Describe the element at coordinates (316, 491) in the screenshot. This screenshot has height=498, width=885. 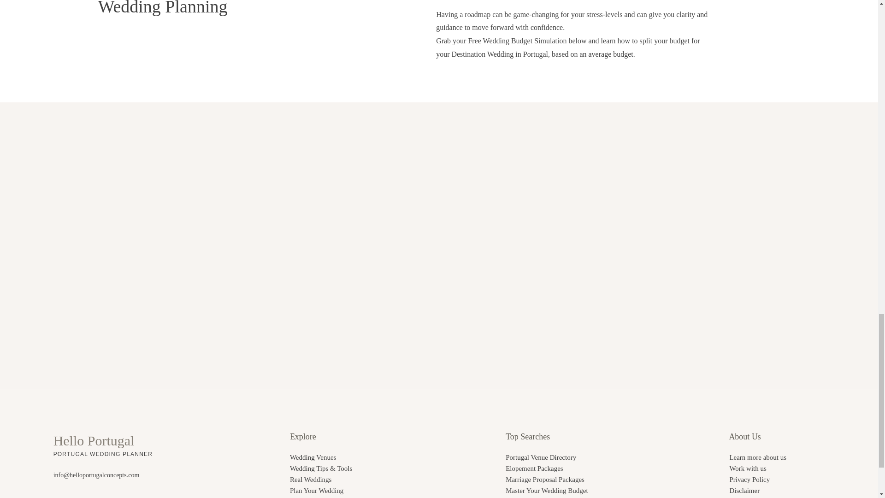
I see `Plan Your Wedding` at that location.